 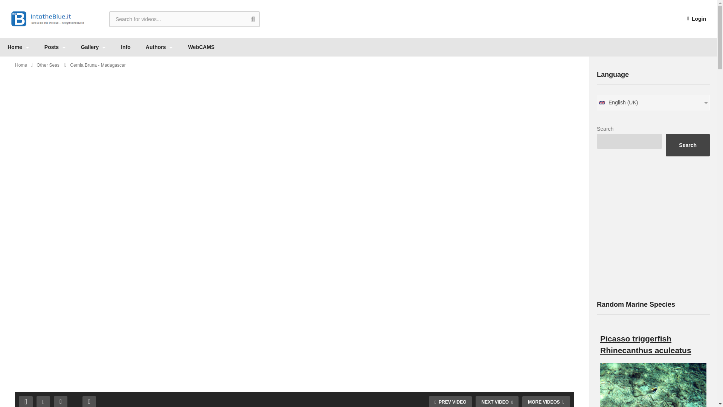 What do you see at coordinates (201, 47) in the screenshot?
I see `WebCAMS` at bounding box center [201, 47].